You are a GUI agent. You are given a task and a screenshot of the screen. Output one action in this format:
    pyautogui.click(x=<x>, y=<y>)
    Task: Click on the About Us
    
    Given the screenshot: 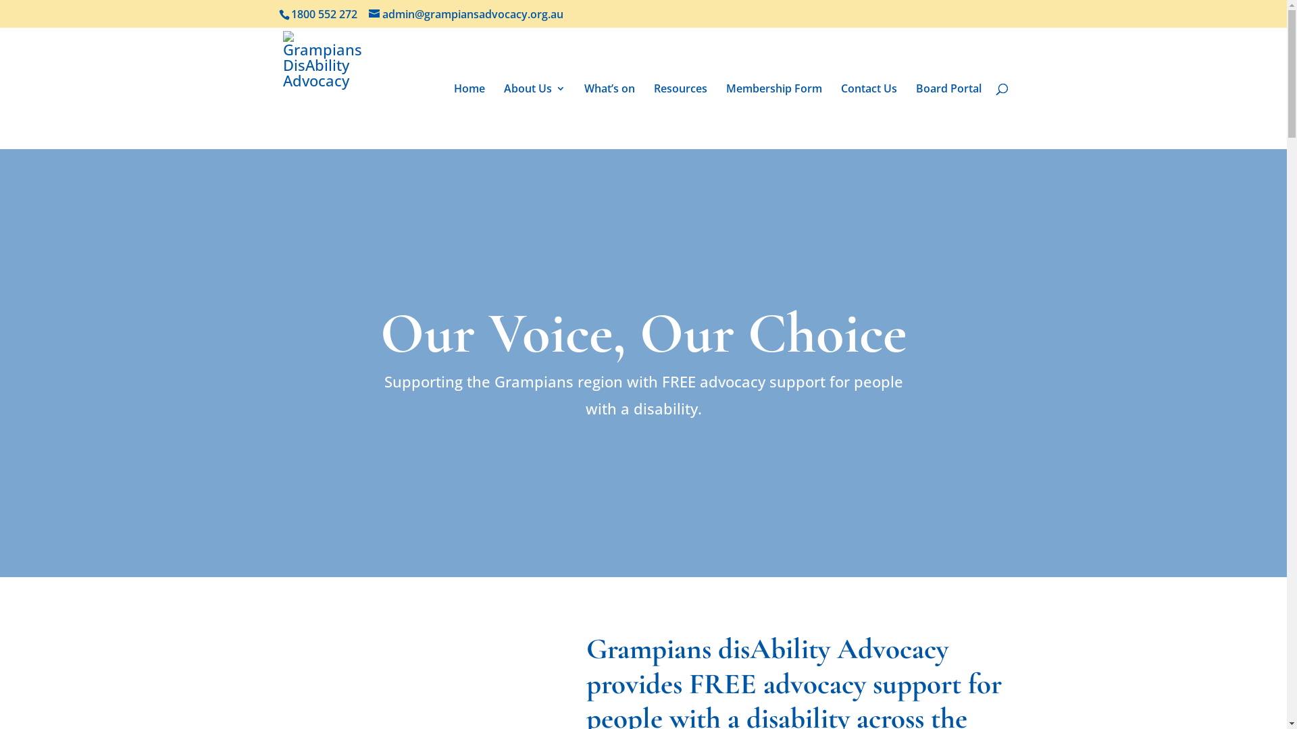 What is the action you would take?
    pyautogui.click(x=535, y=116)
    